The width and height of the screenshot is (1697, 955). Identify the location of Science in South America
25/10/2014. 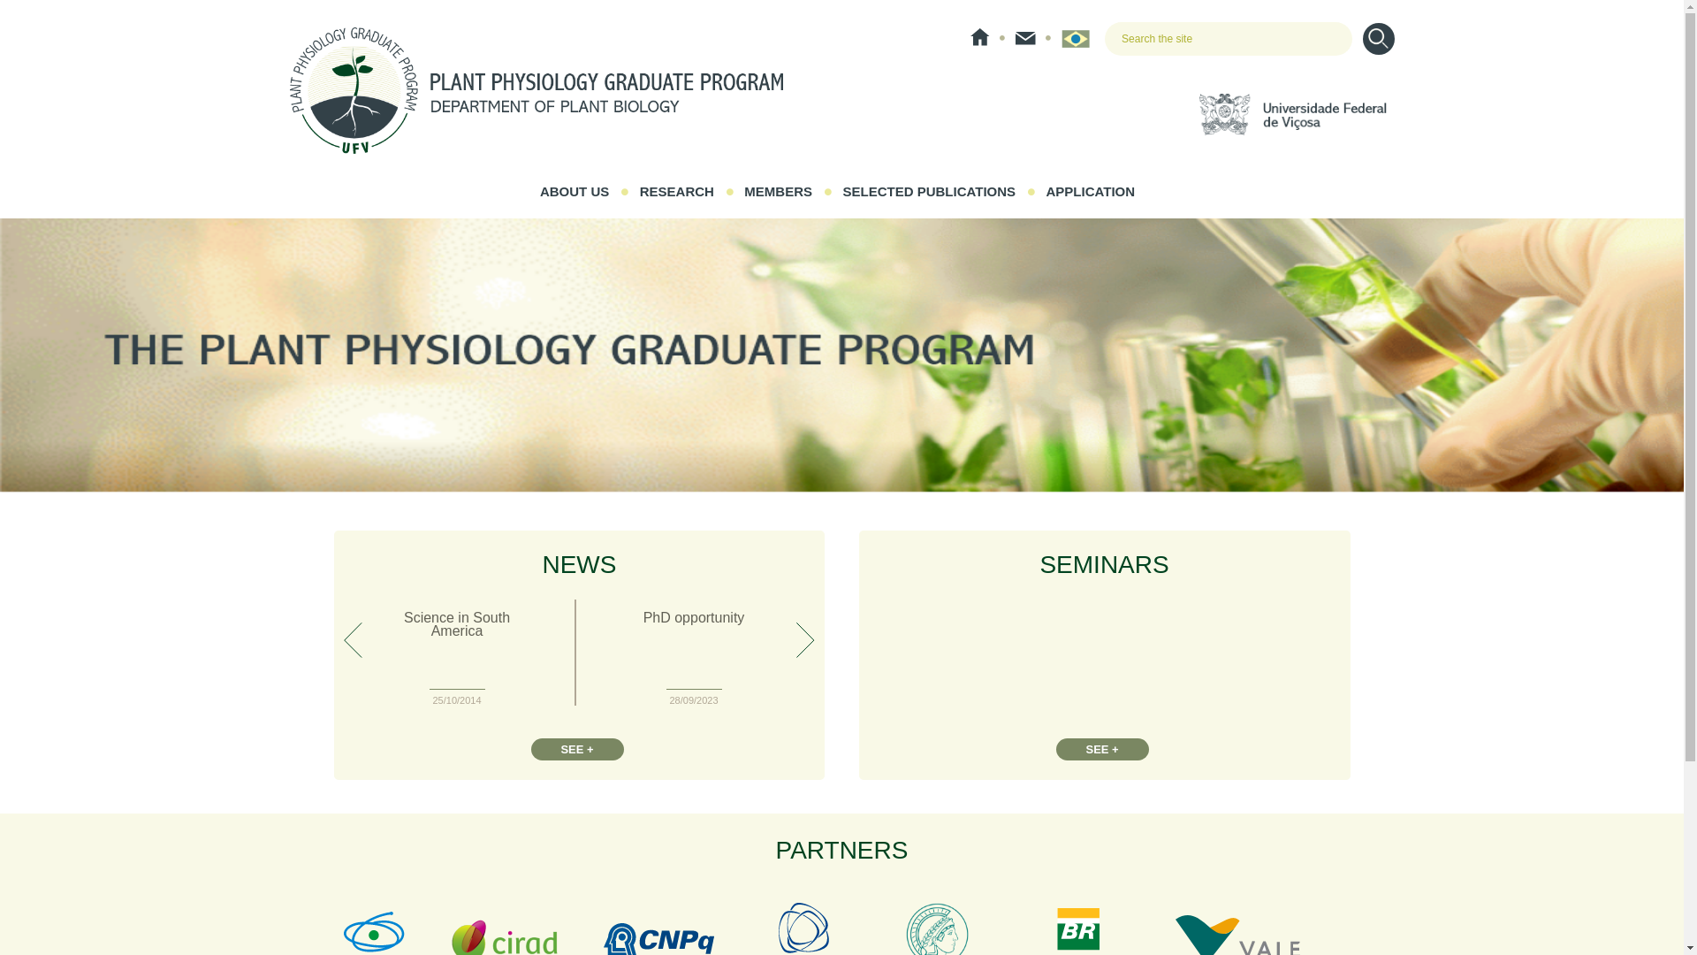
(456, 658).